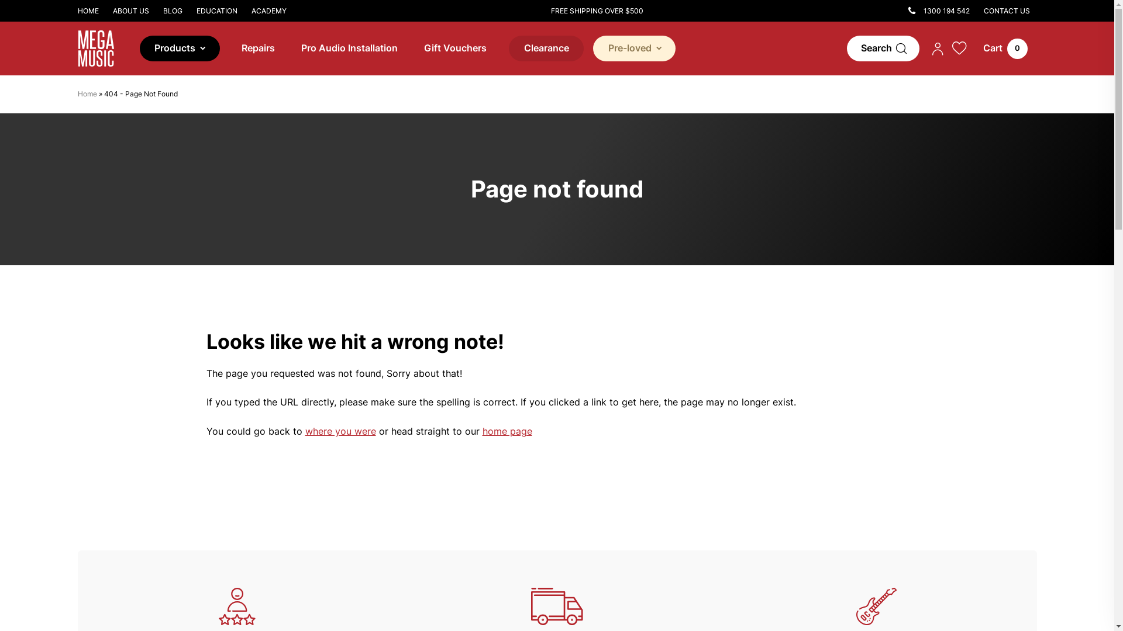 Image resolution: width=1123 pixels, height=631 pixels. Describe the element at coordinates (87, 93) in the screenshot. I see `Home` at that location.